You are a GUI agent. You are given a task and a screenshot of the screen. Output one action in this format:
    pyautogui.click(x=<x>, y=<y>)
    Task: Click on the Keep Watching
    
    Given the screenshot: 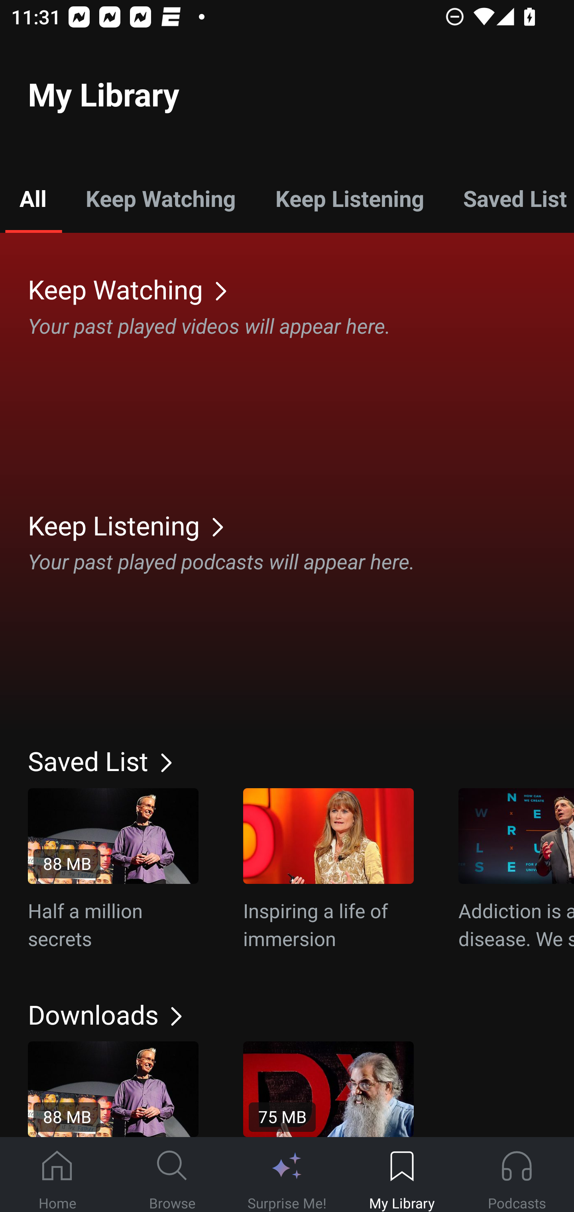 What is the action you would take?
    pyautogui.click(x=301, y=289)
    